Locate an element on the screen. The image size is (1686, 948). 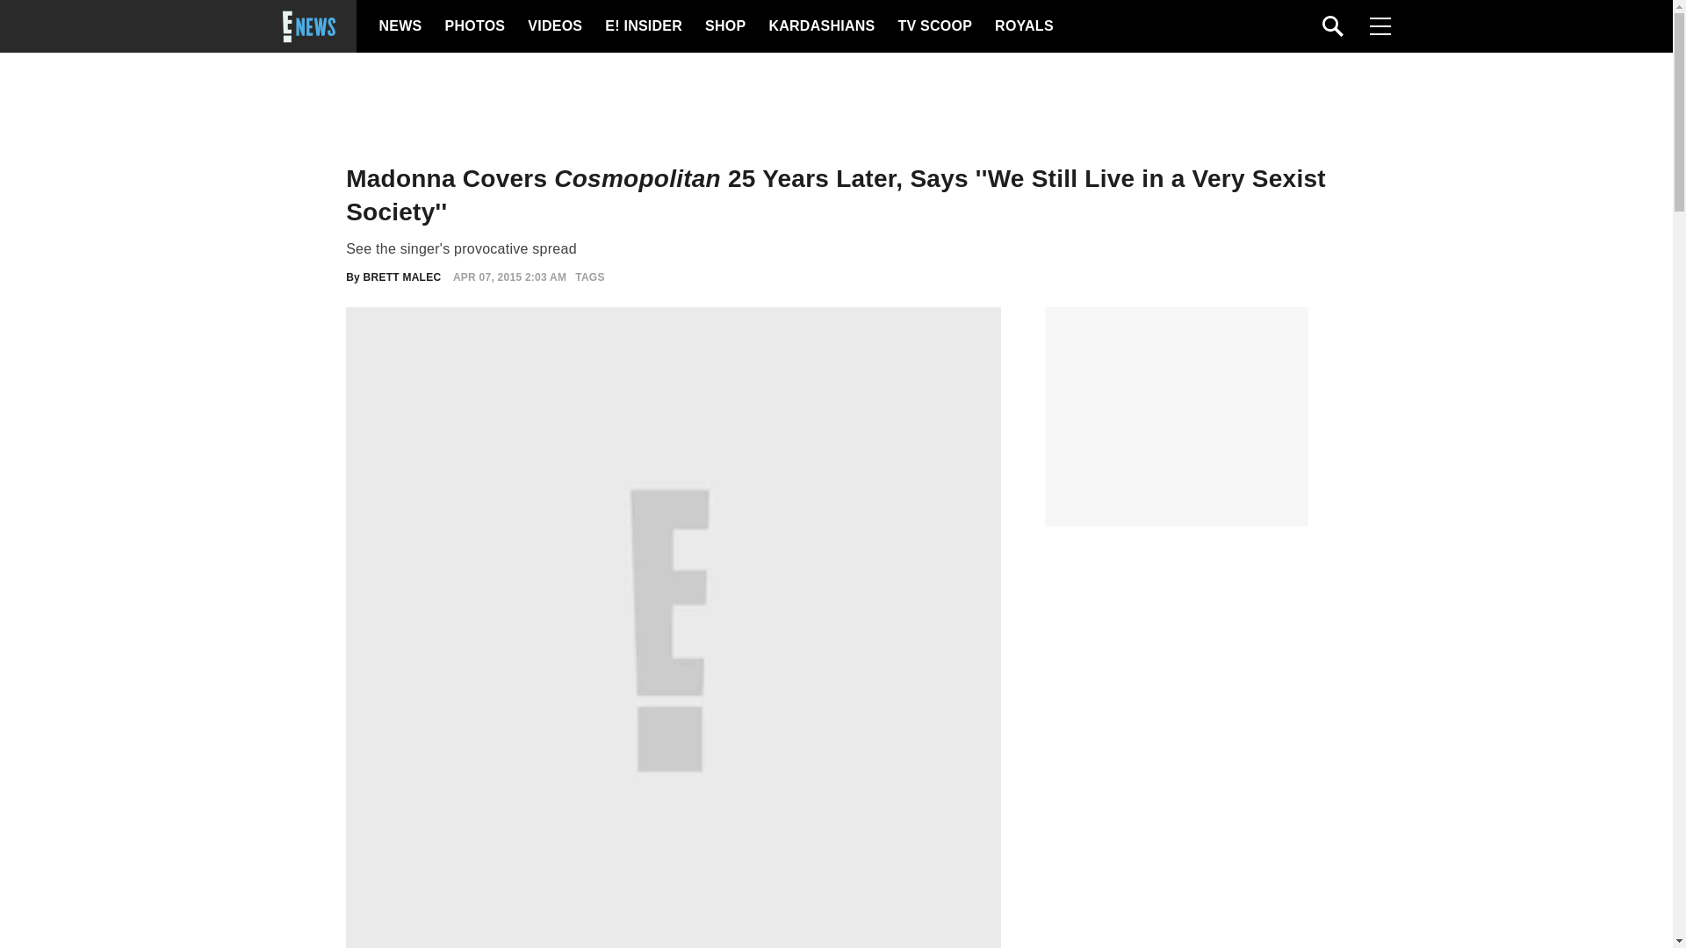
SHOP is located at coordinates (724, 26).